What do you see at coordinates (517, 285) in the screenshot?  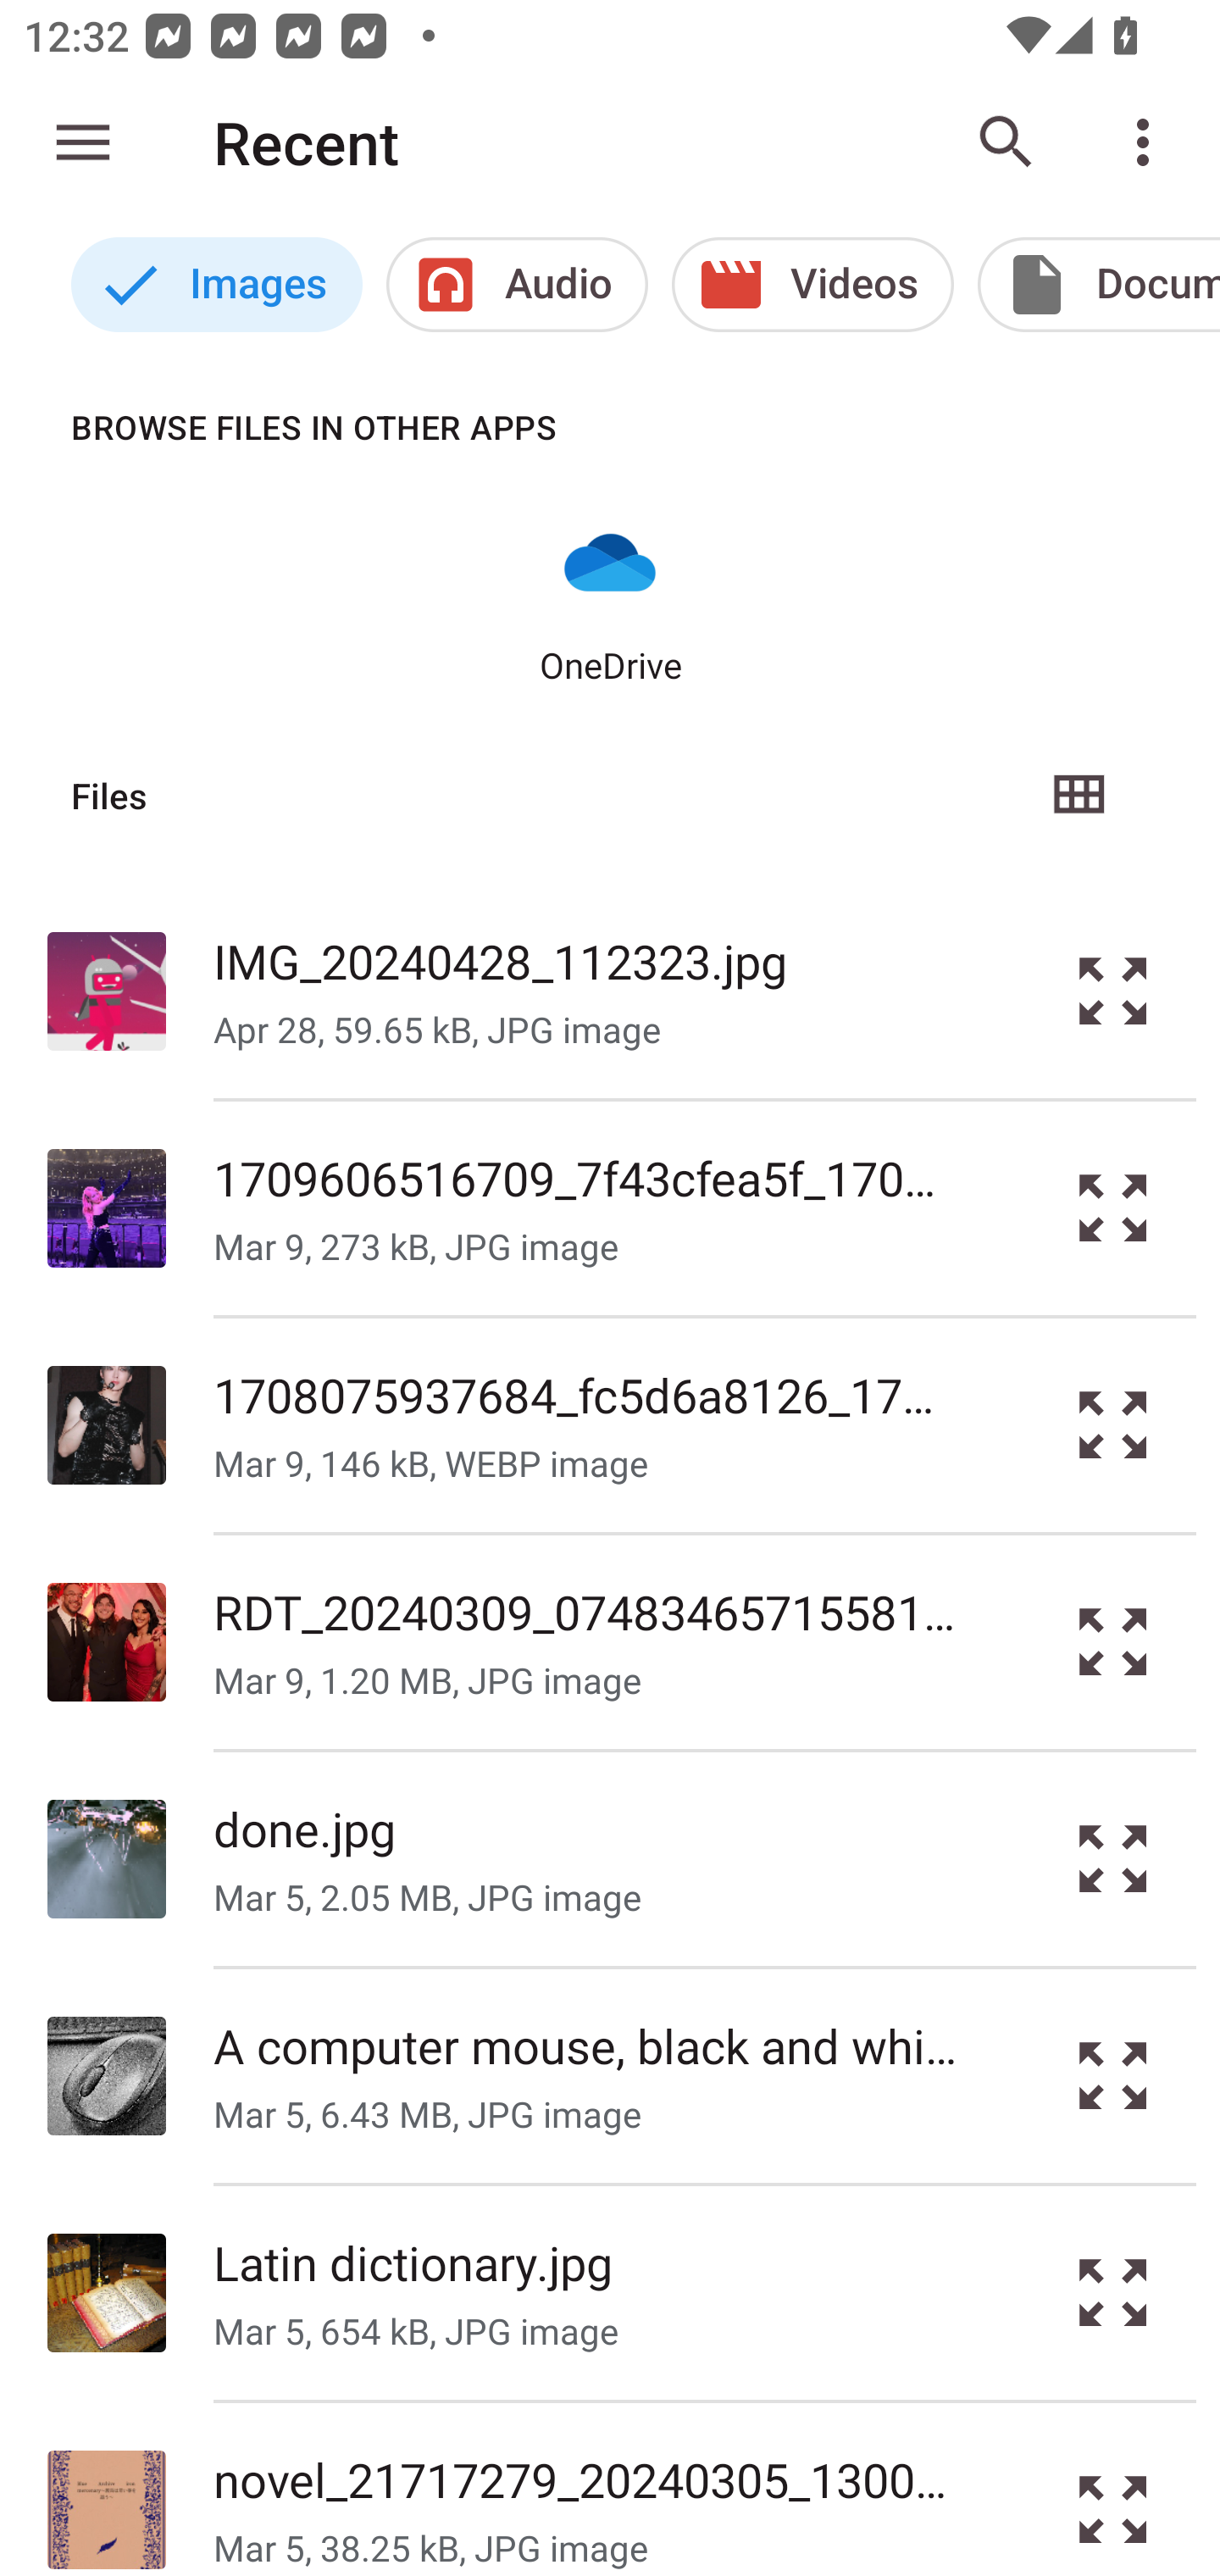 I see `Audio` at bounding box center [517, 285].